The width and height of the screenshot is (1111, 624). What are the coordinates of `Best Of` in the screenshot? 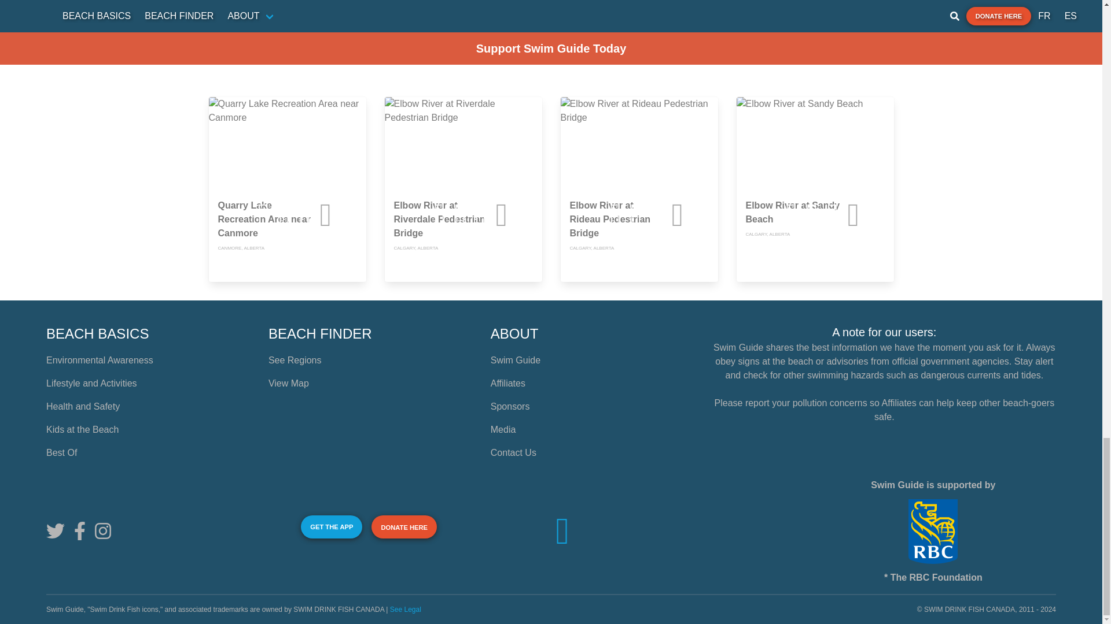 It's located at (61, 452).